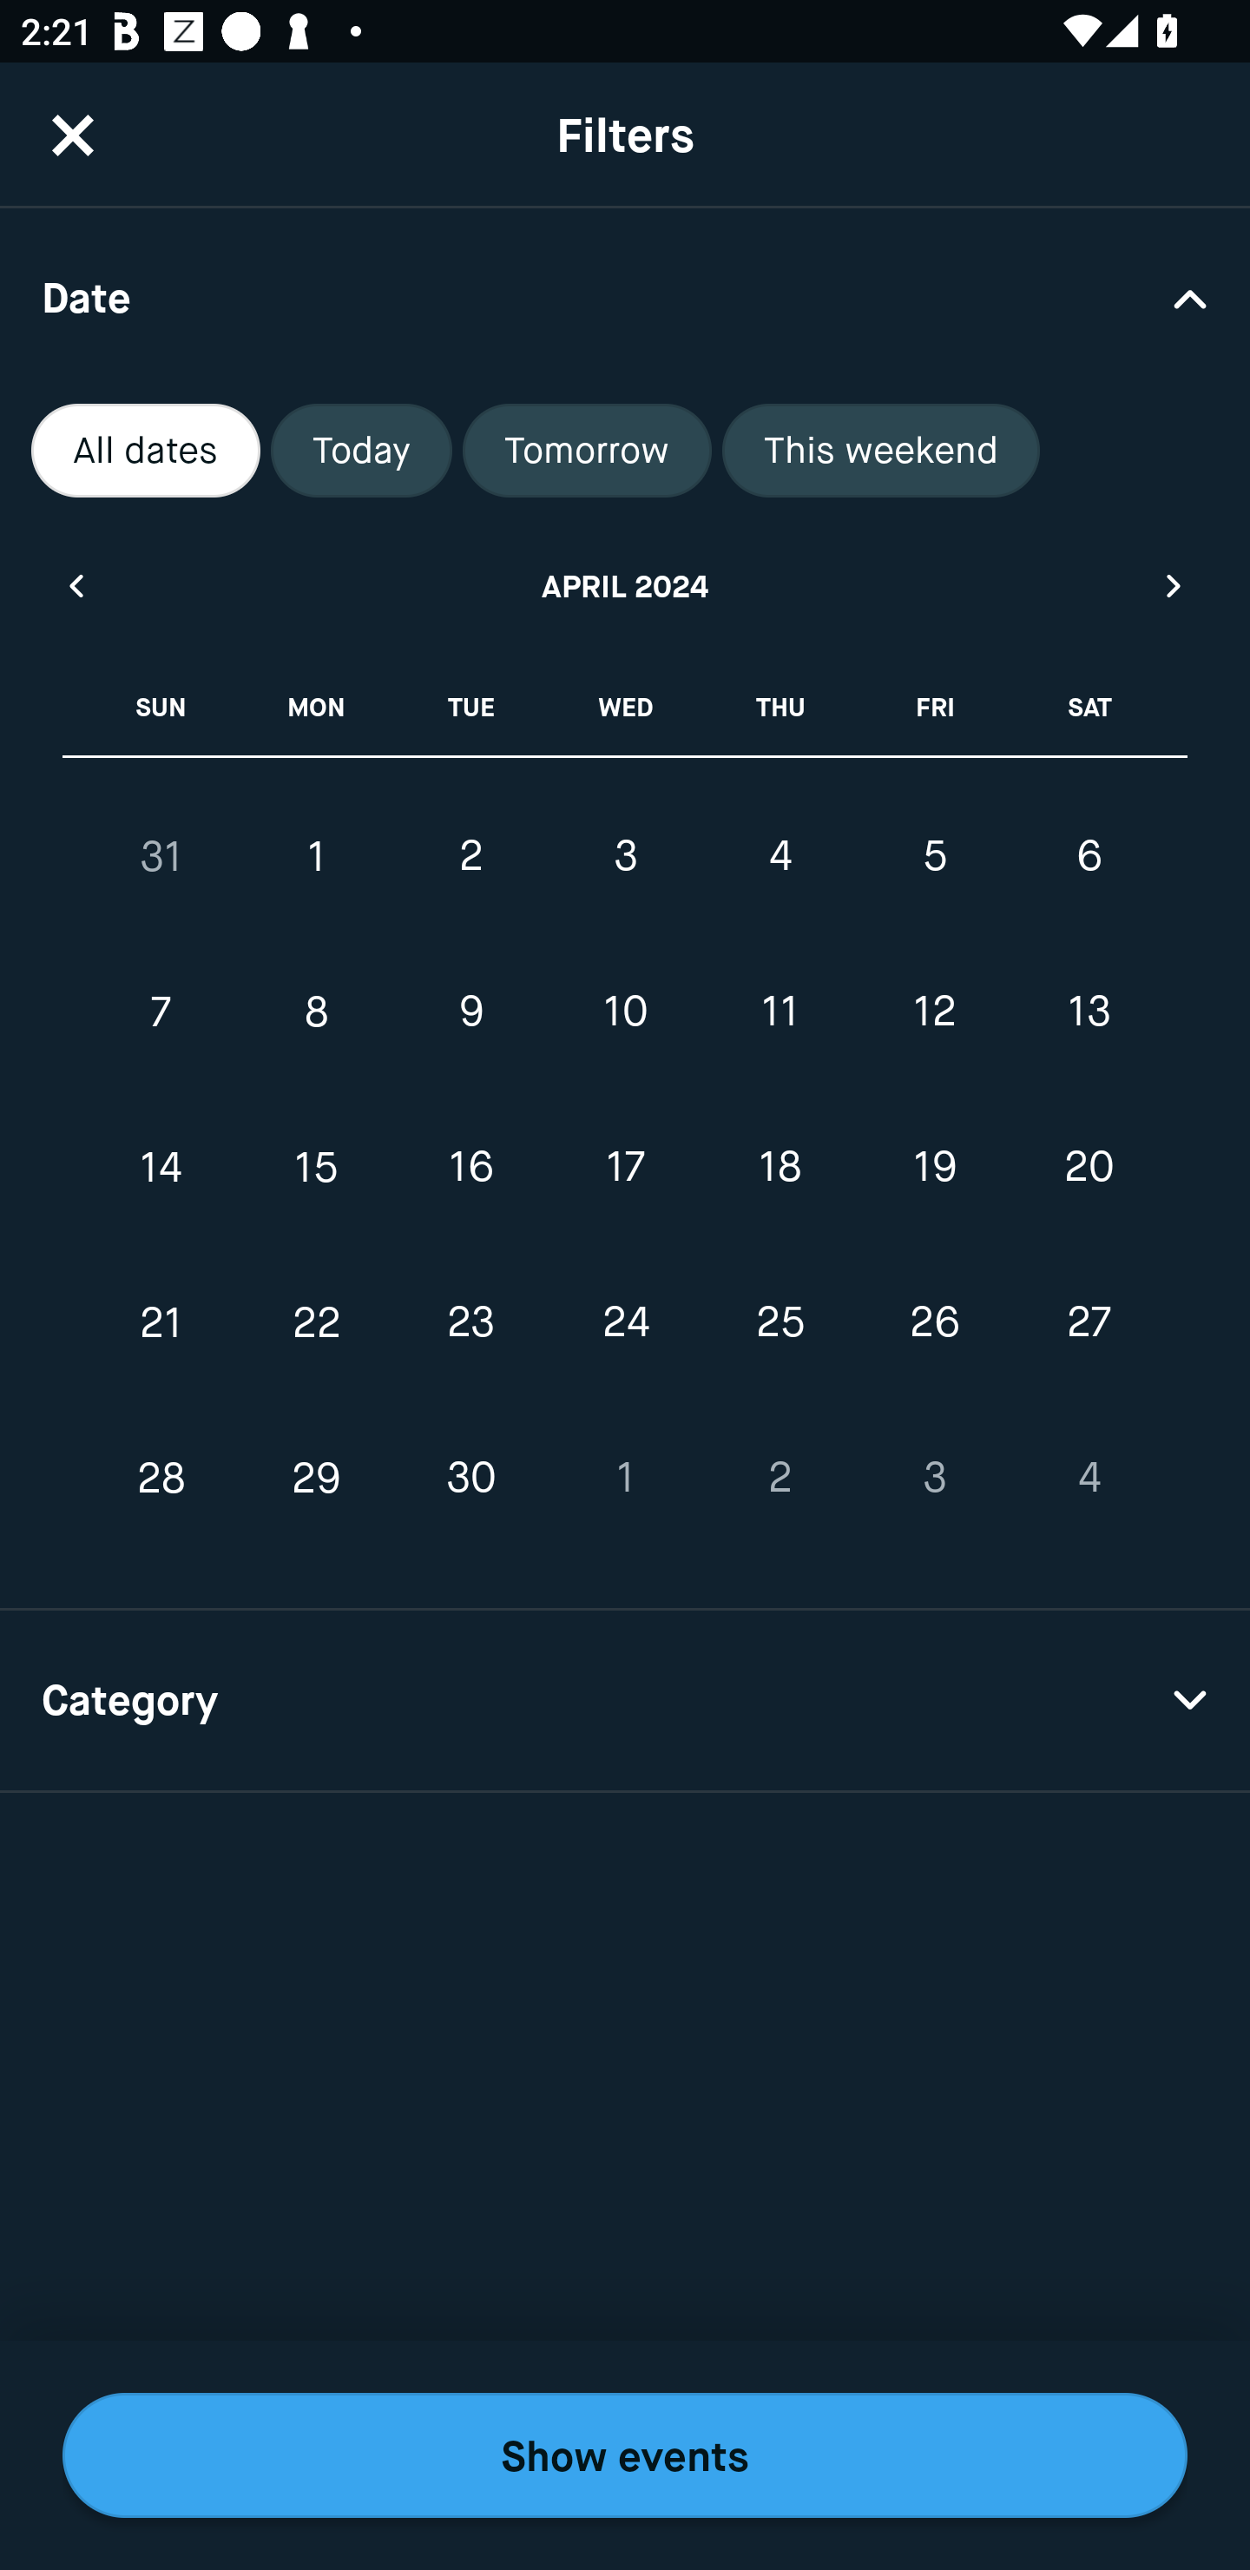 The width and height of the screenshot is (1250, 2570). Describe the element at coordinates (934, 855) in the screenshot. I see `5` at that location.